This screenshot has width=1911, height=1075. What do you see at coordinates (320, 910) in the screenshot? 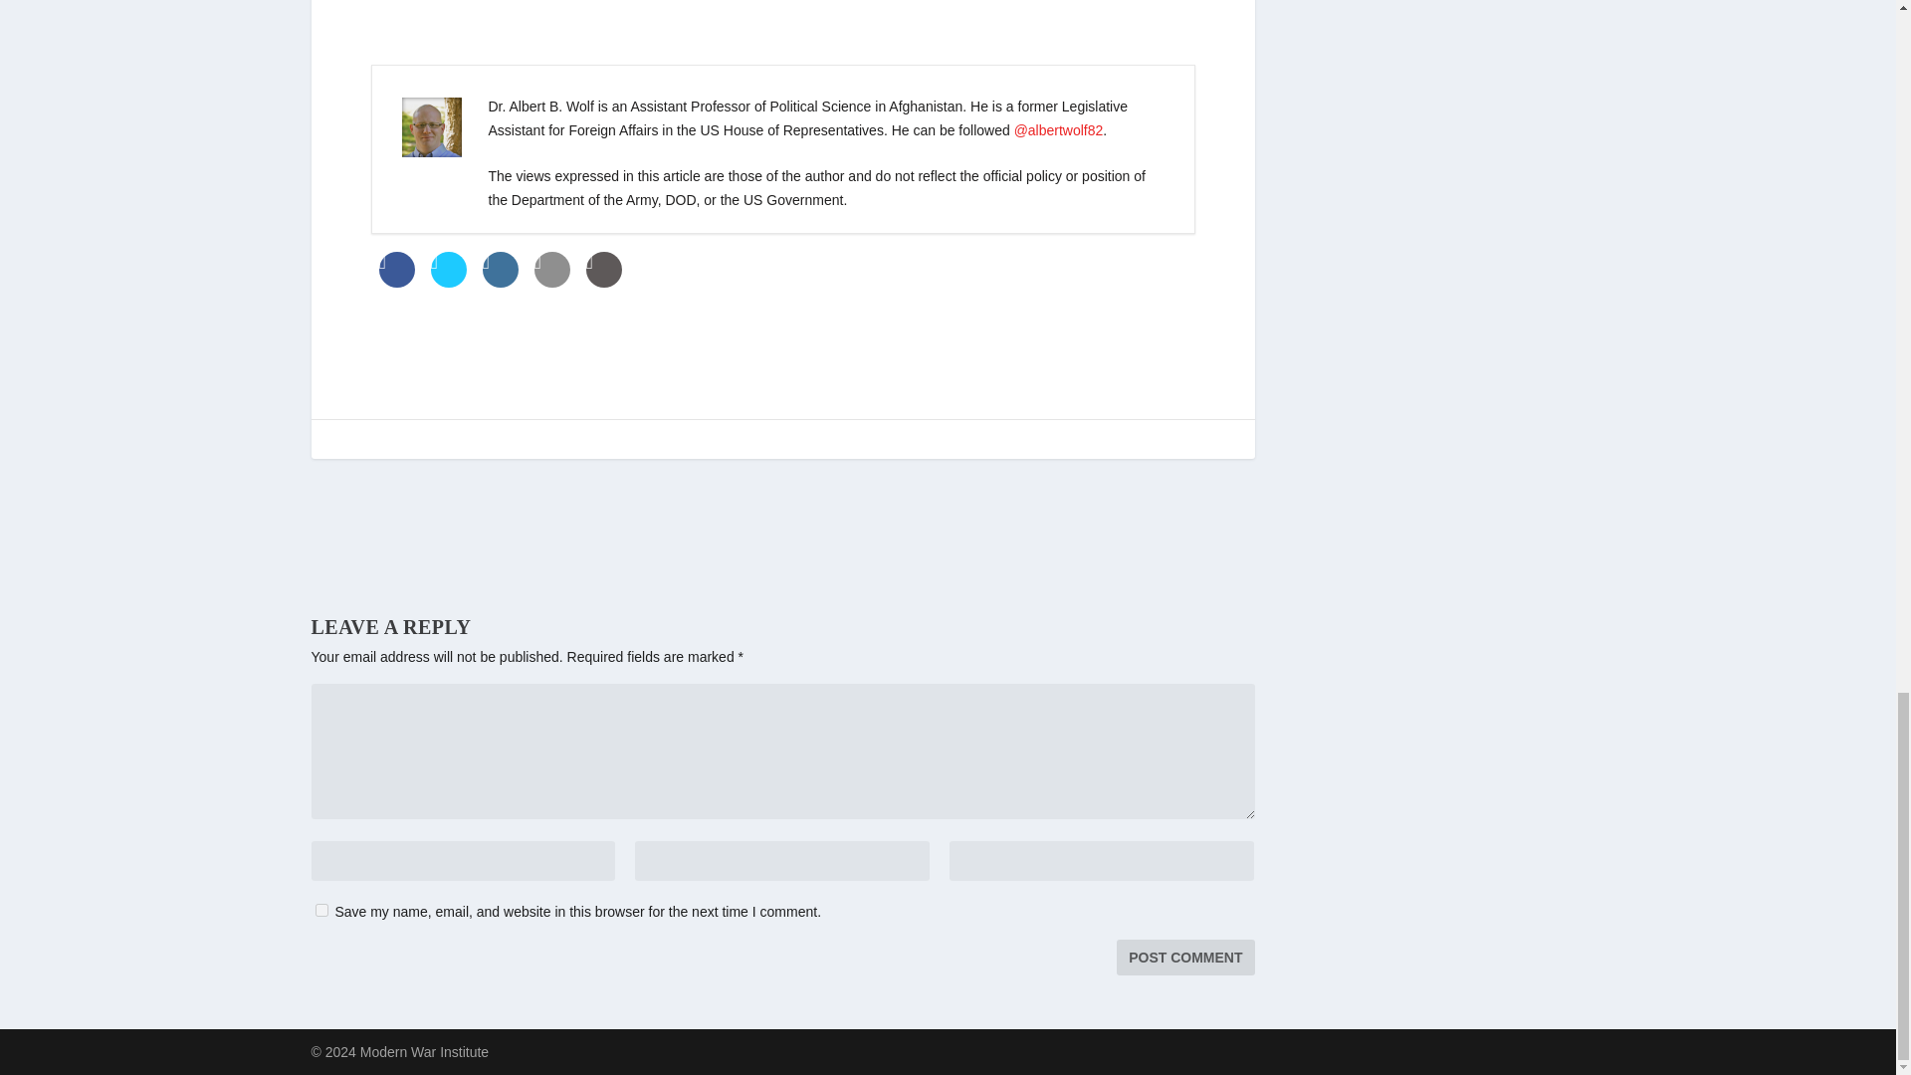
I see `yes` at bounding box center [320, 910].